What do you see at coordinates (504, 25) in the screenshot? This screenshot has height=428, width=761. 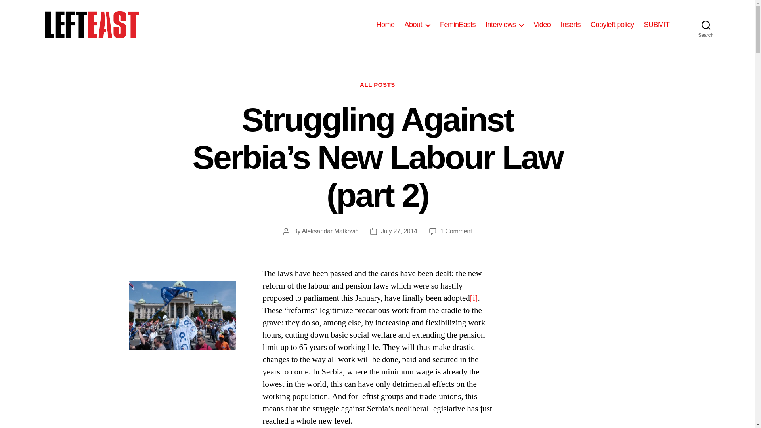 I see `Interviews` at bounding box center [504, 25].